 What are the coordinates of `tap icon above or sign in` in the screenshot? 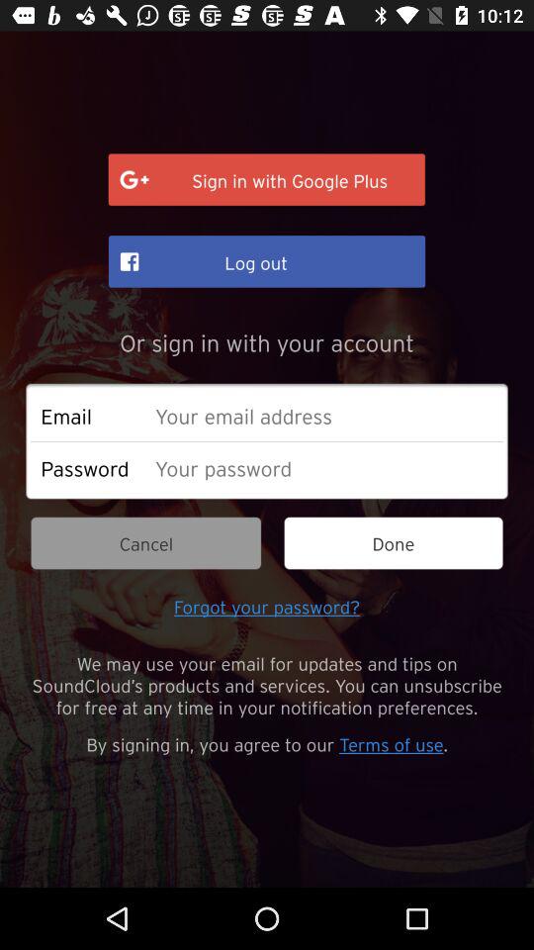 It's located at (267, 261).